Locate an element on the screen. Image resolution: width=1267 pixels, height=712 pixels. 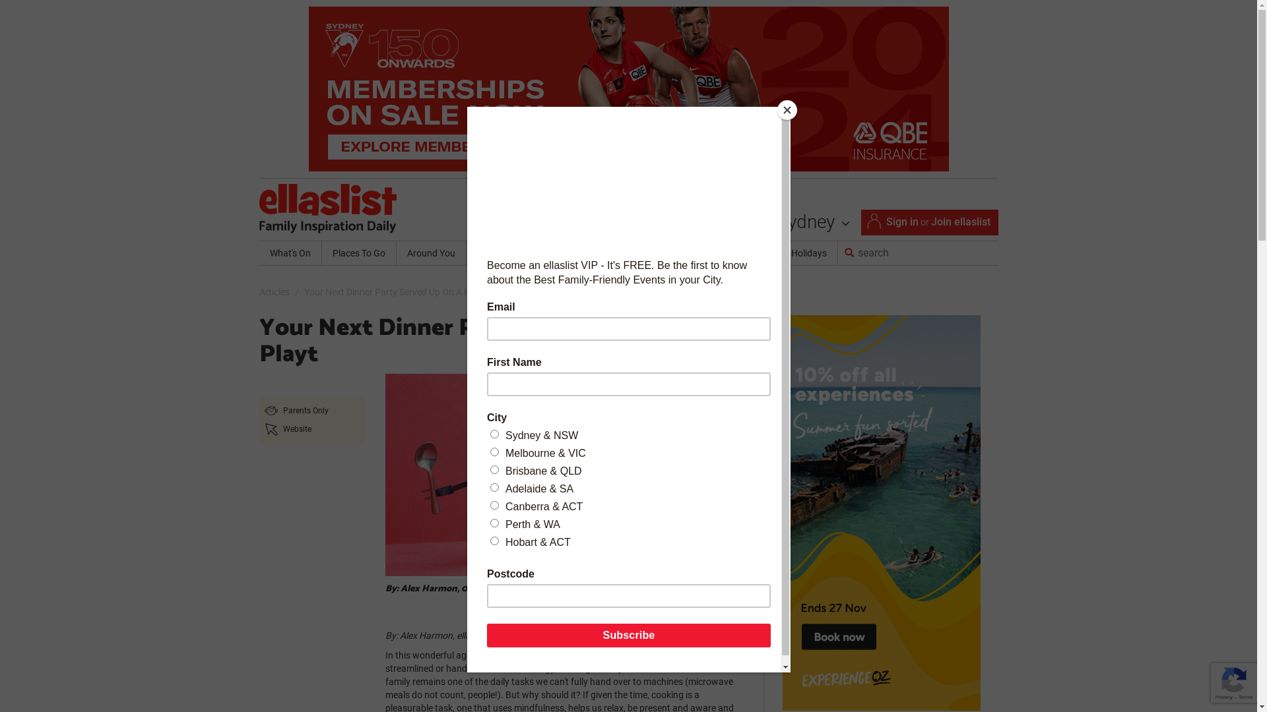
Sydney is located at coordinates (813, 222).